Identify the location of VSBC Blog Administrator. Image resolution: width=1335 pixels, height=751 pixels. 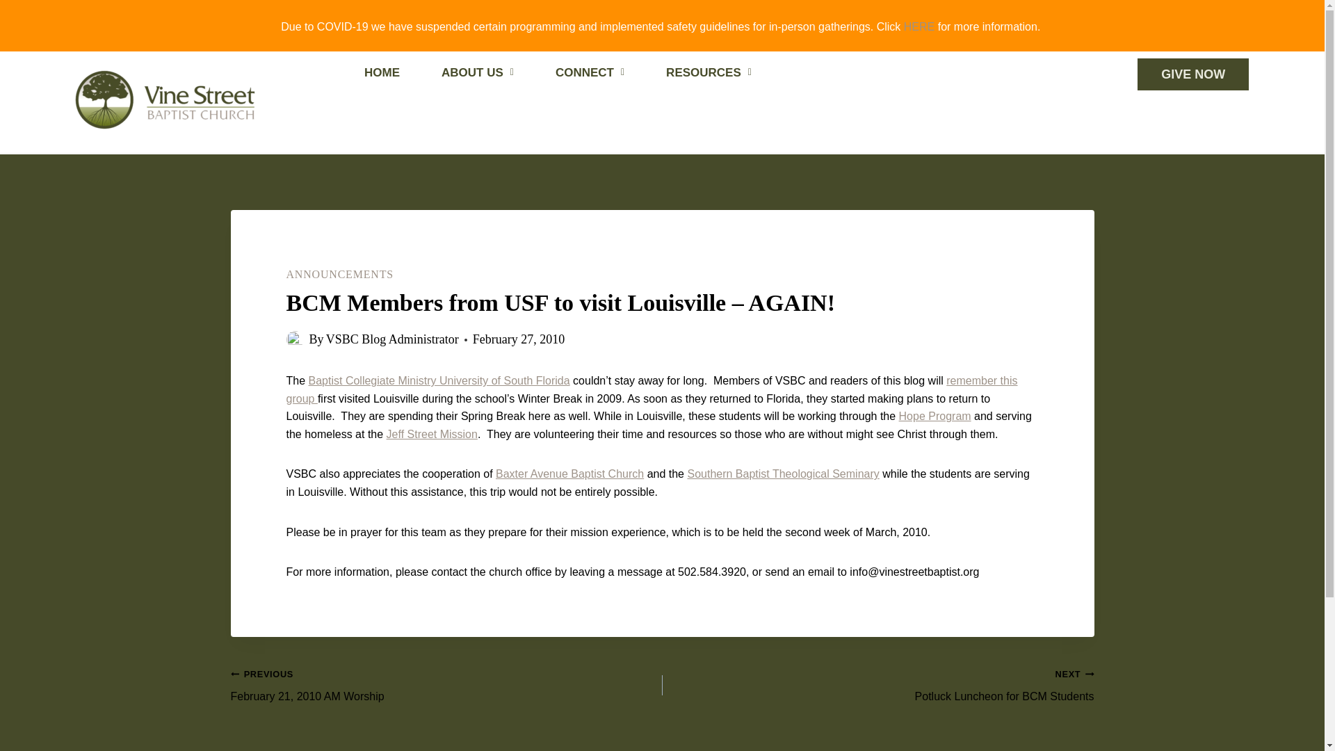
(392, 339).